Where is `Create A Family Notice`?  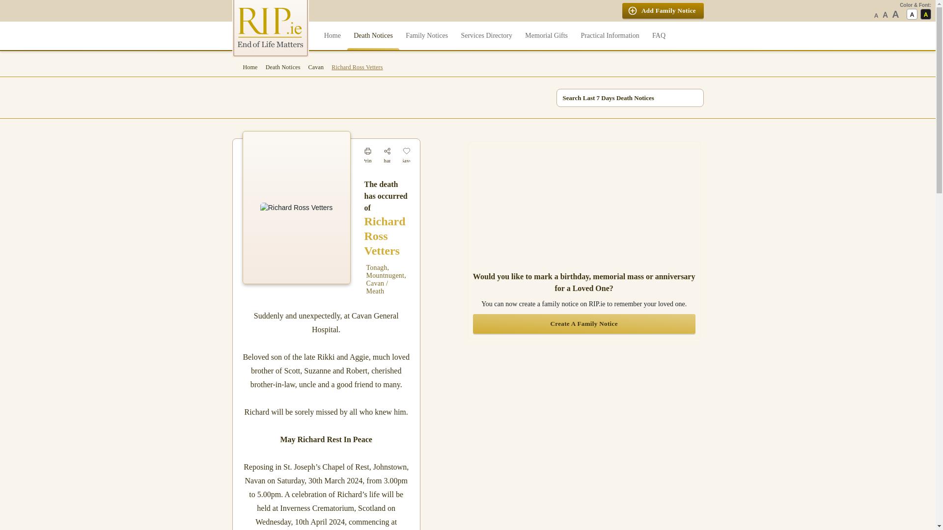
Create A Family Notice is located at coordinates (584, 324).